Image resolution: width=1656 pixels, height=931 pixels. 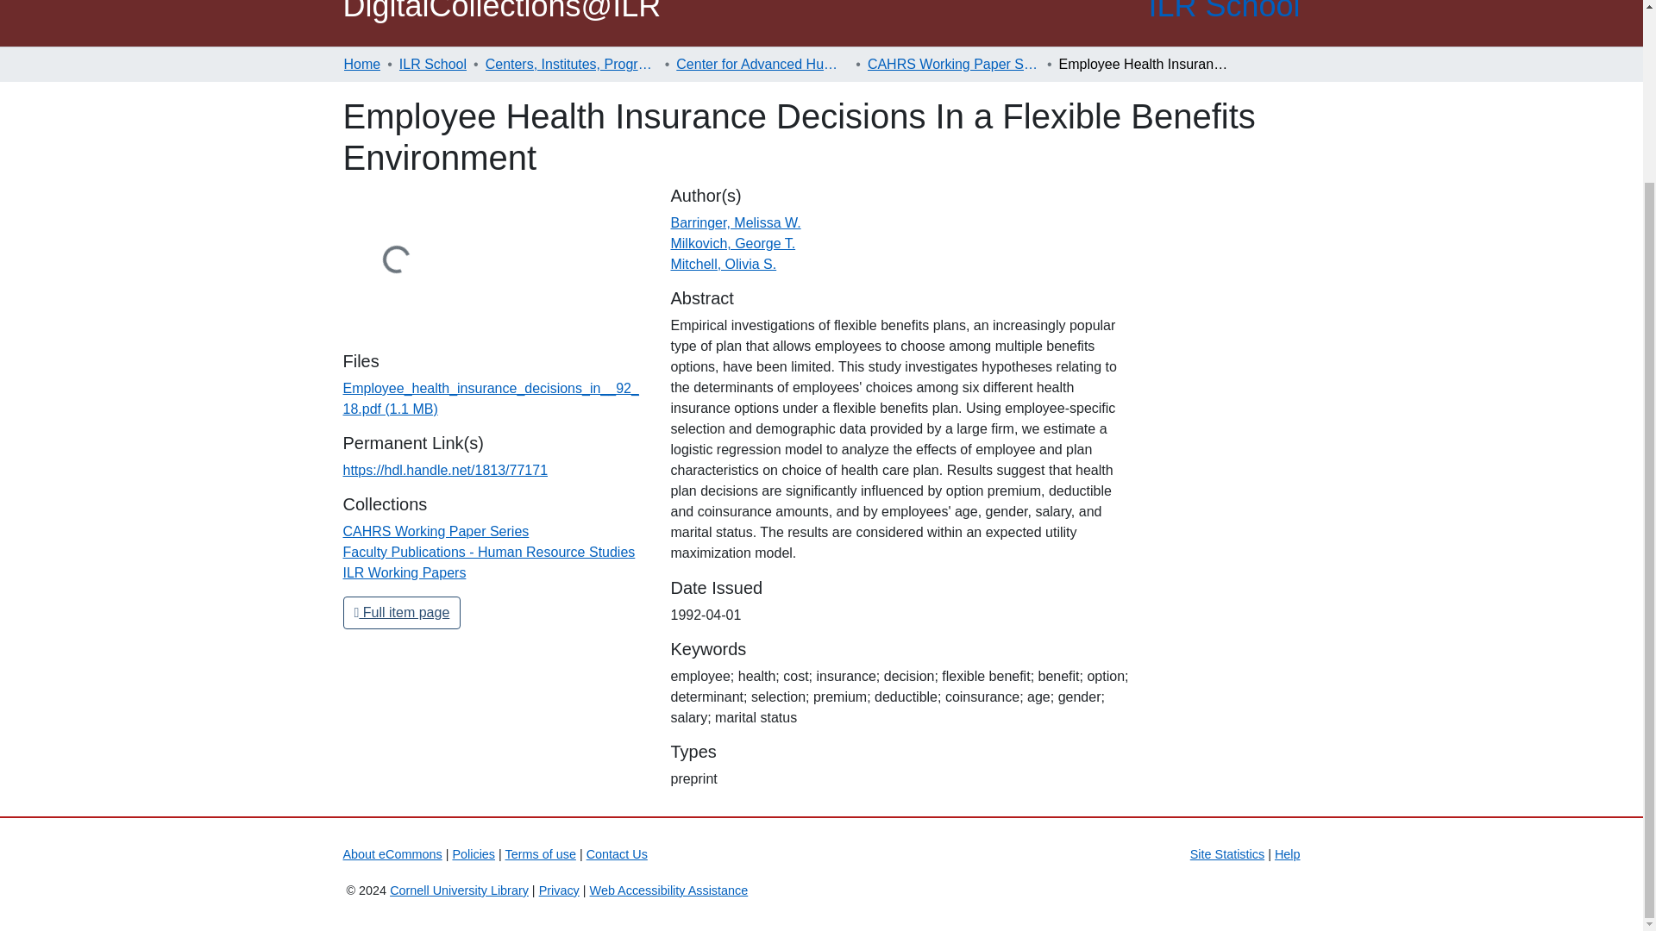 I want to click on About eCommons, so click(x=392, y=853).